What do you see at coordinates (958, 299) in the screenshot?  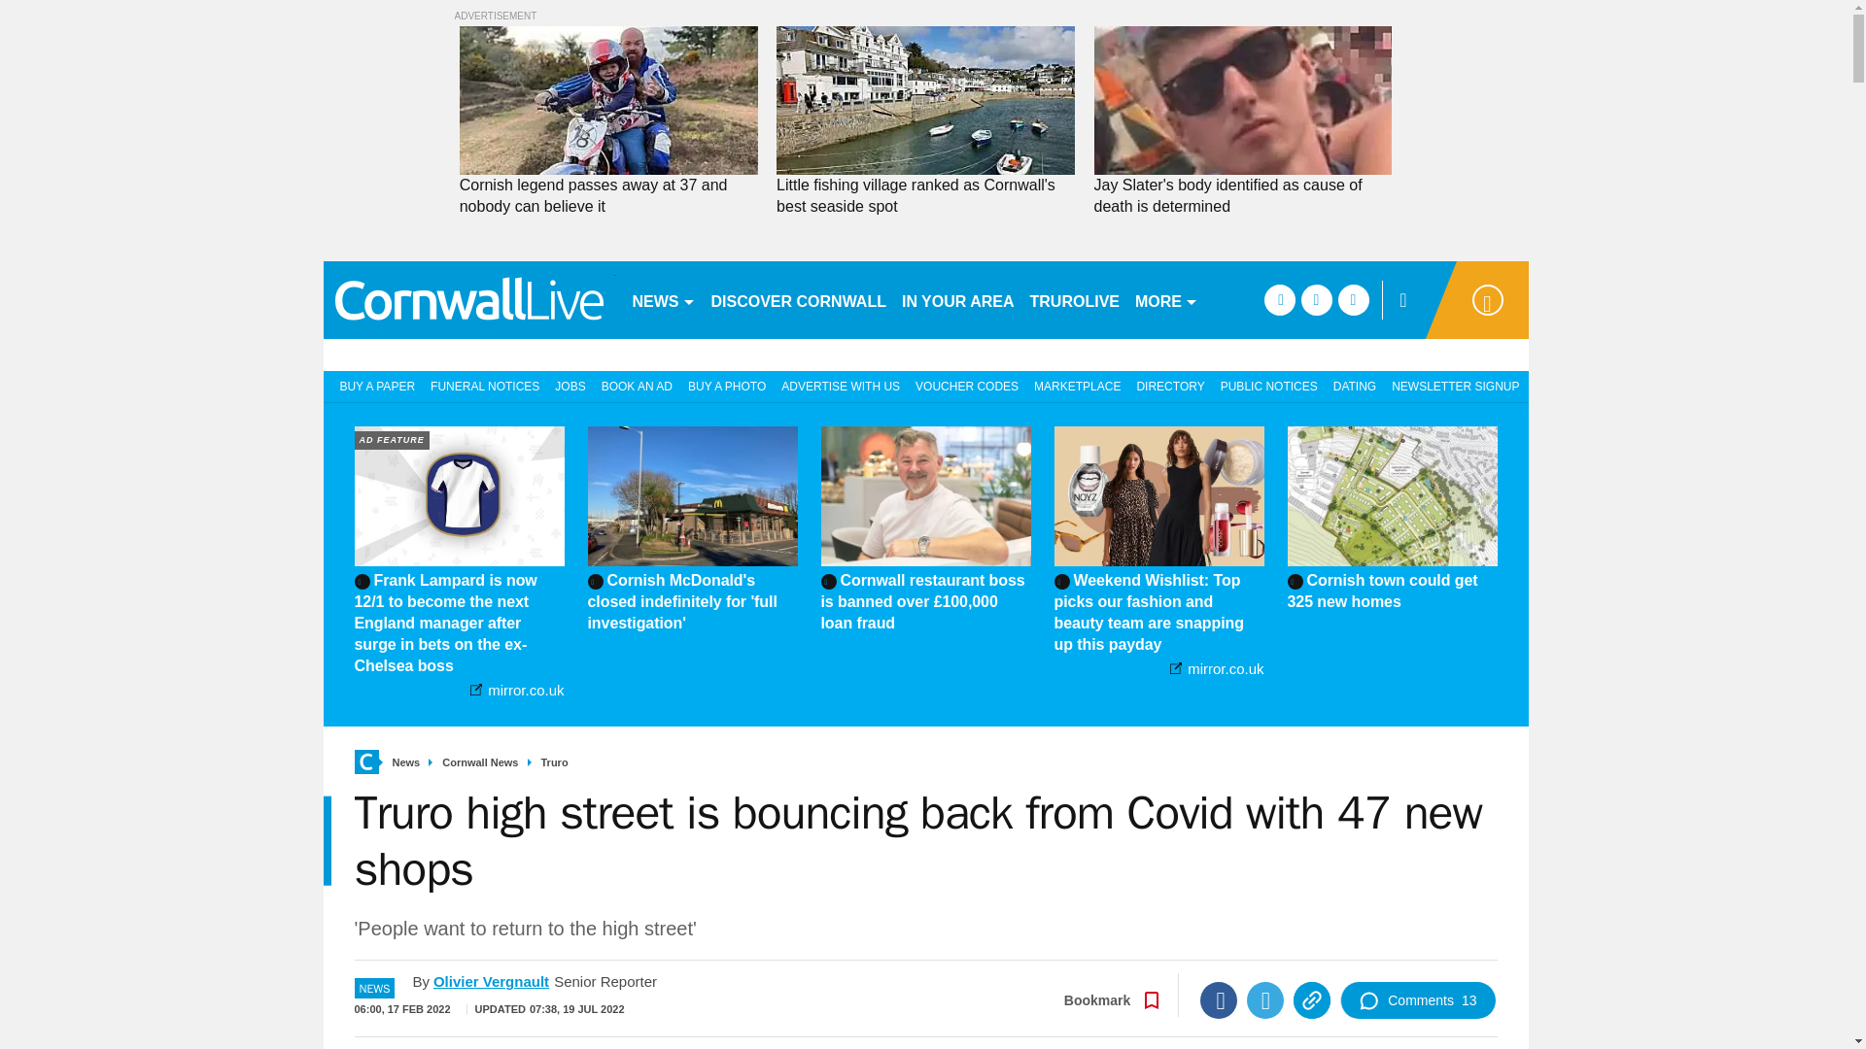 I see `IN YOUR AREA` at bounding box center [958, 299].